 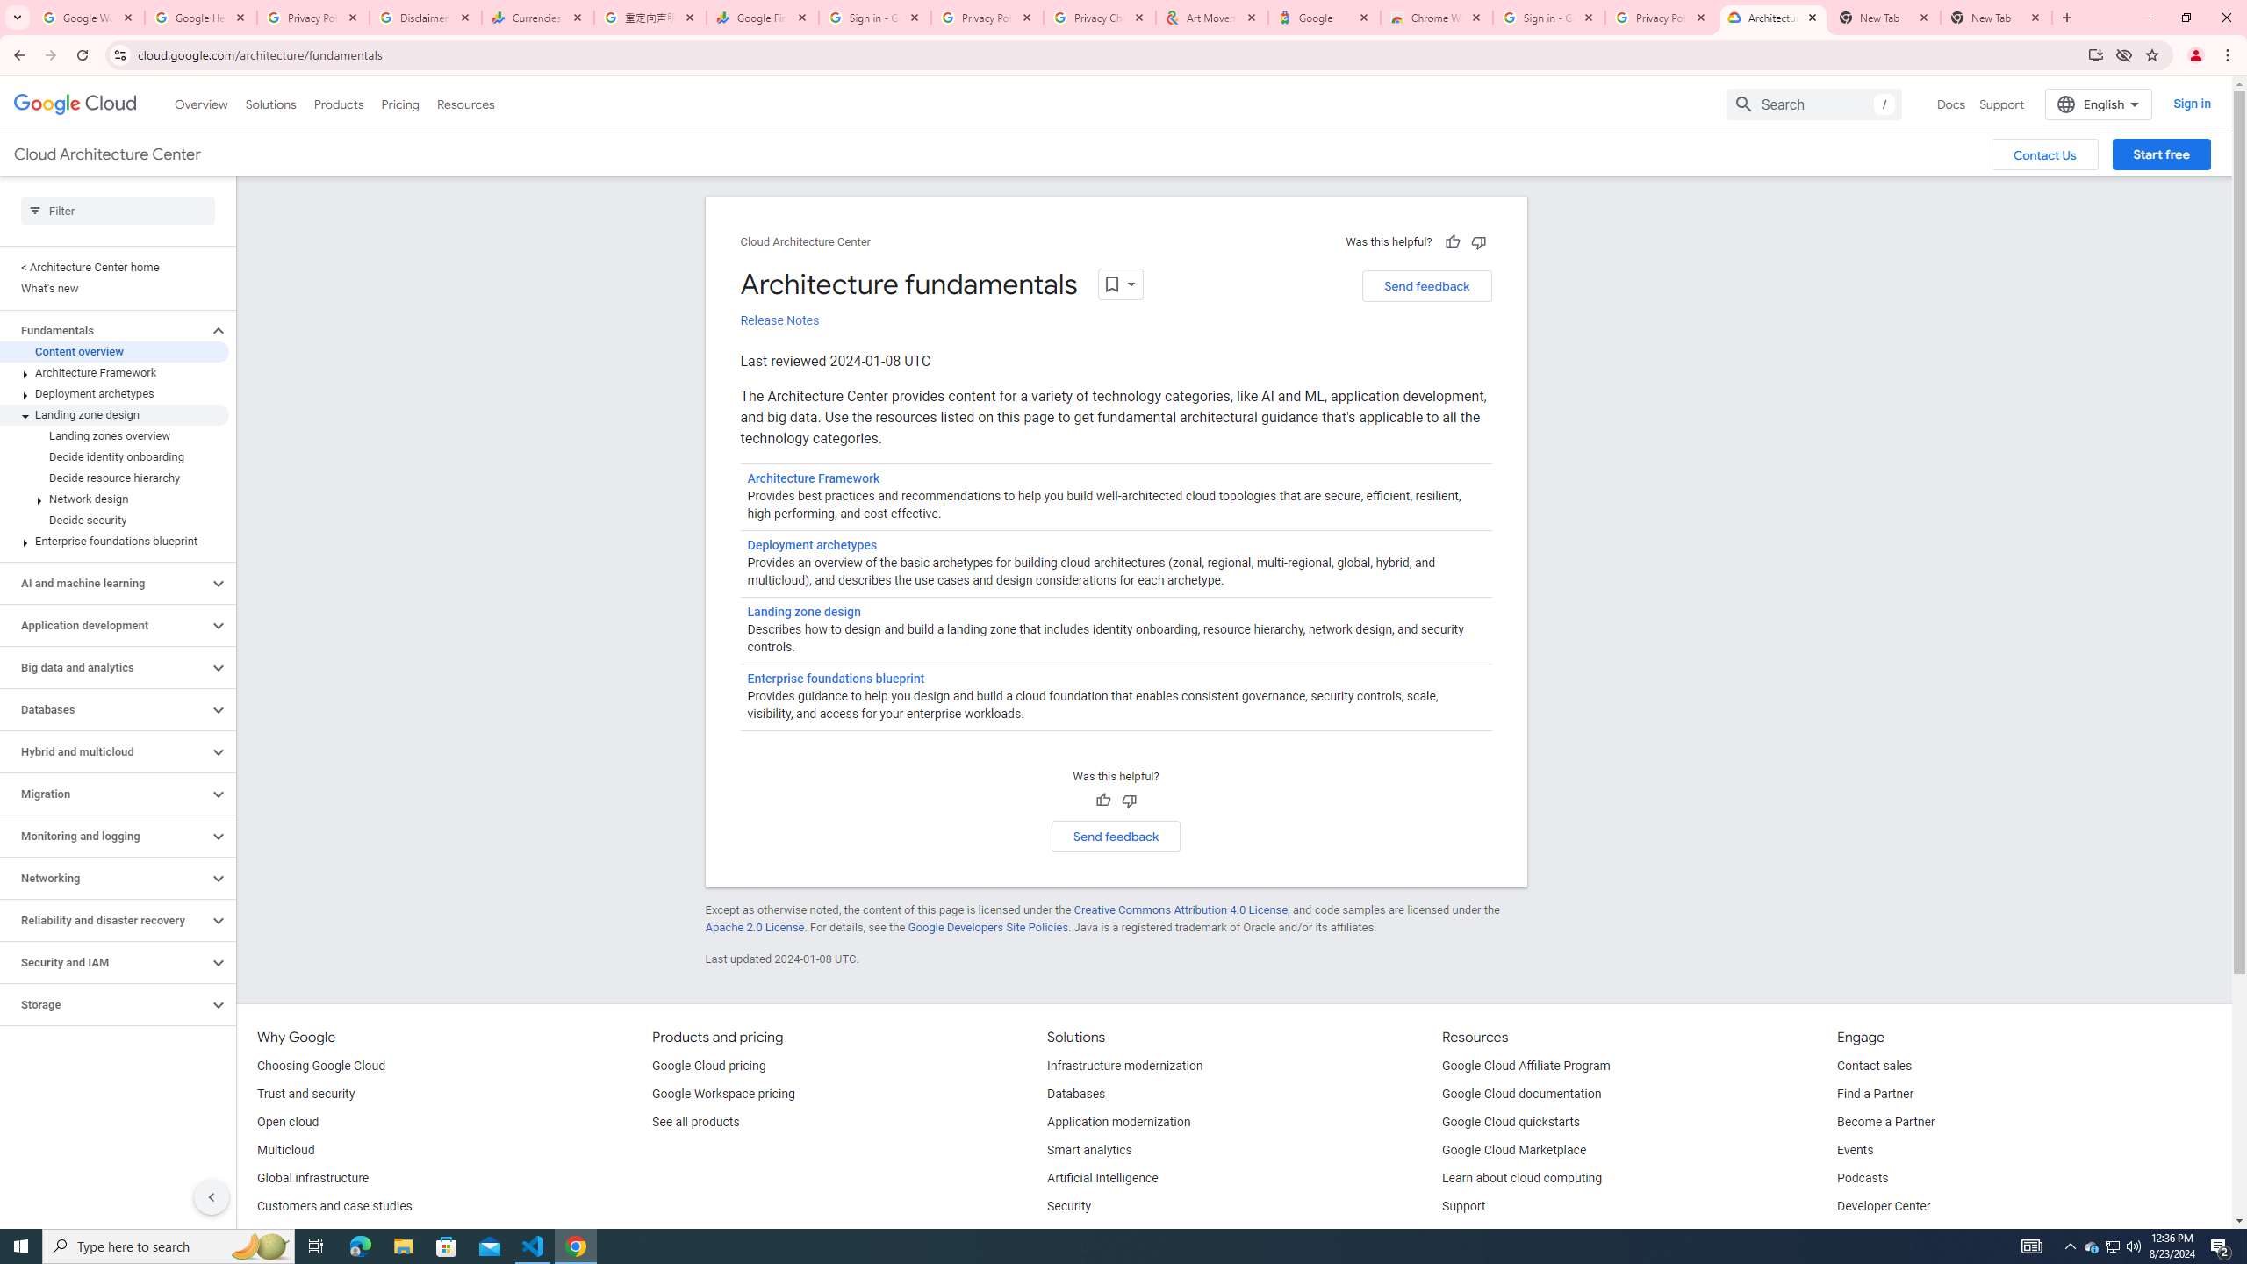 I want to click on Sign in - Google Accounts, so click(x=875, y=18).